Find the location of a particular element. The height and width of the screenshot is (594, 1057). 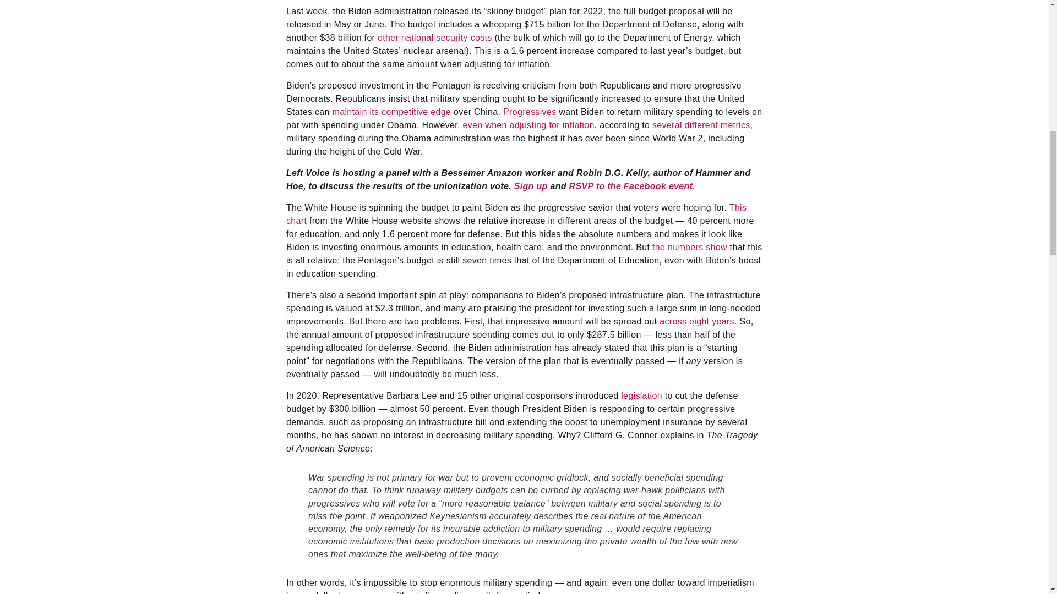

even when adjusting for inflation is located at coordinates (528, 125).